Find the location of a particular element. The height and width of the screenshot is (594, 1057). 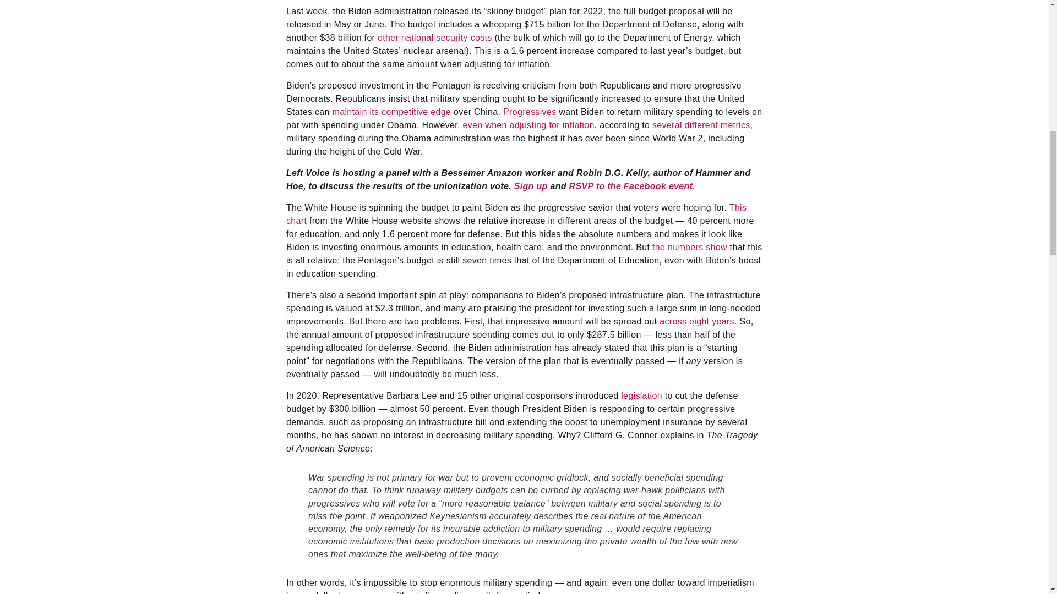

even when adjusting for inflation is located at coordinates (528, 125).